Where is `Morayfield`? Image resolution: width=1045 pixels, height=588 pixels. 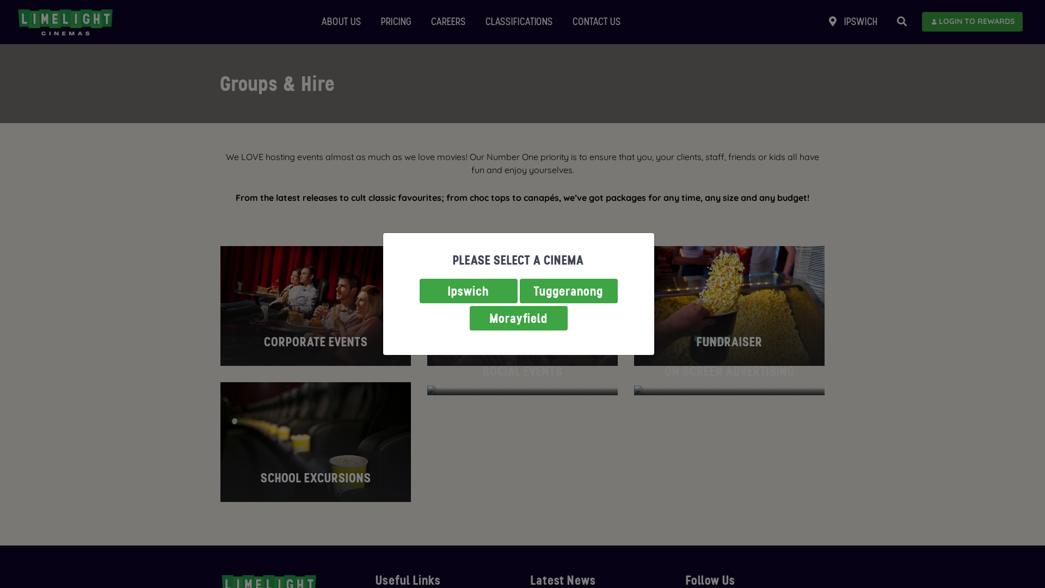
Morayfield is located at coordinates (518, 318).